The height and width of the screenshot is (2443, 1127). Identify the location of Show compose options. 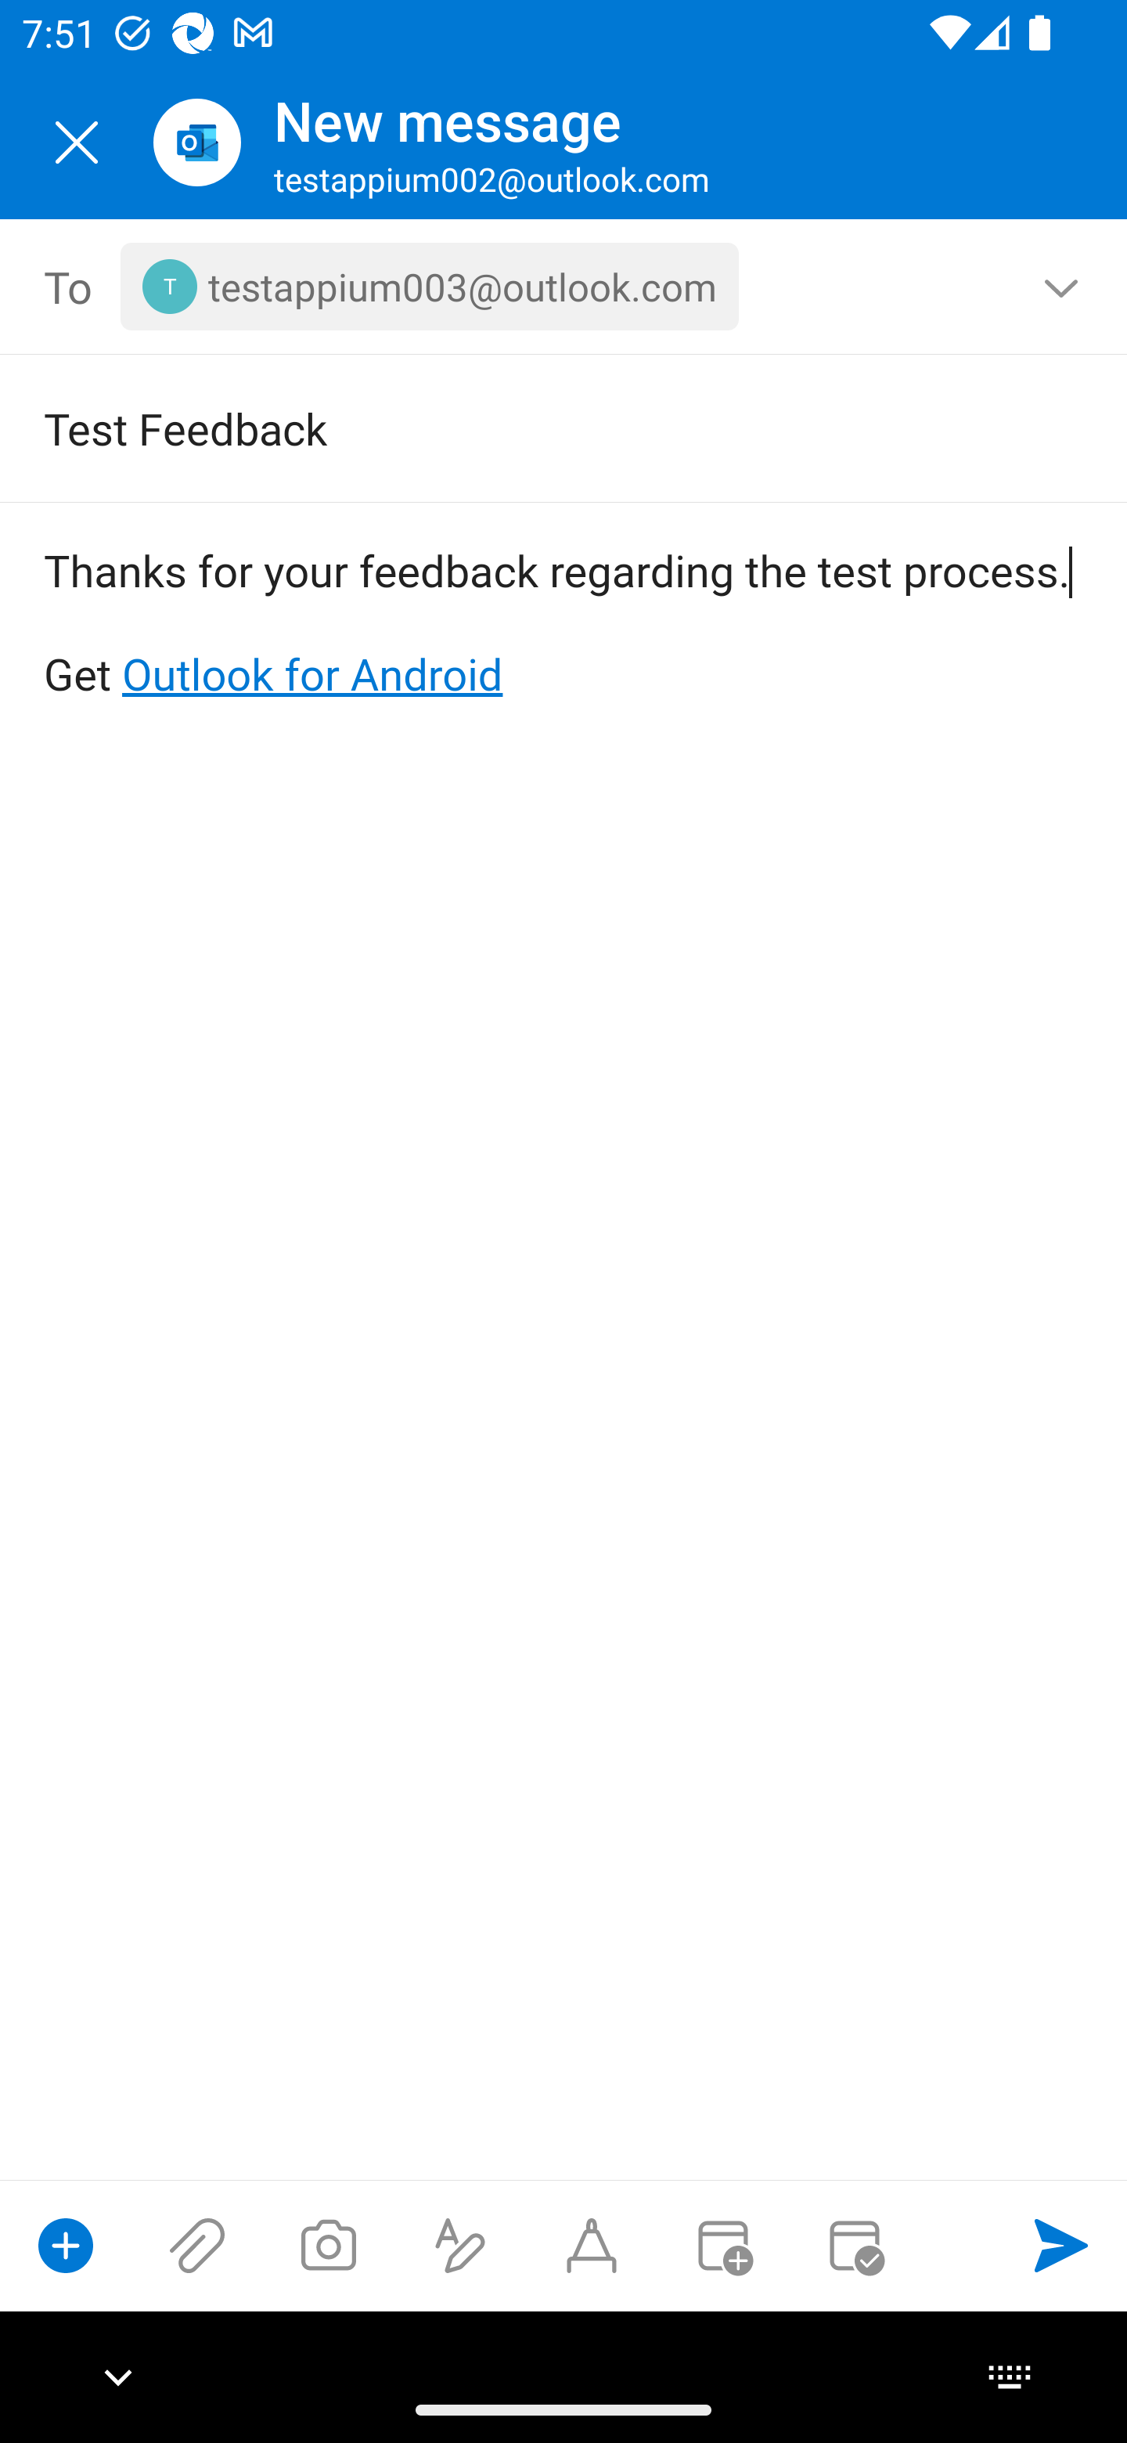
(66, 2245).